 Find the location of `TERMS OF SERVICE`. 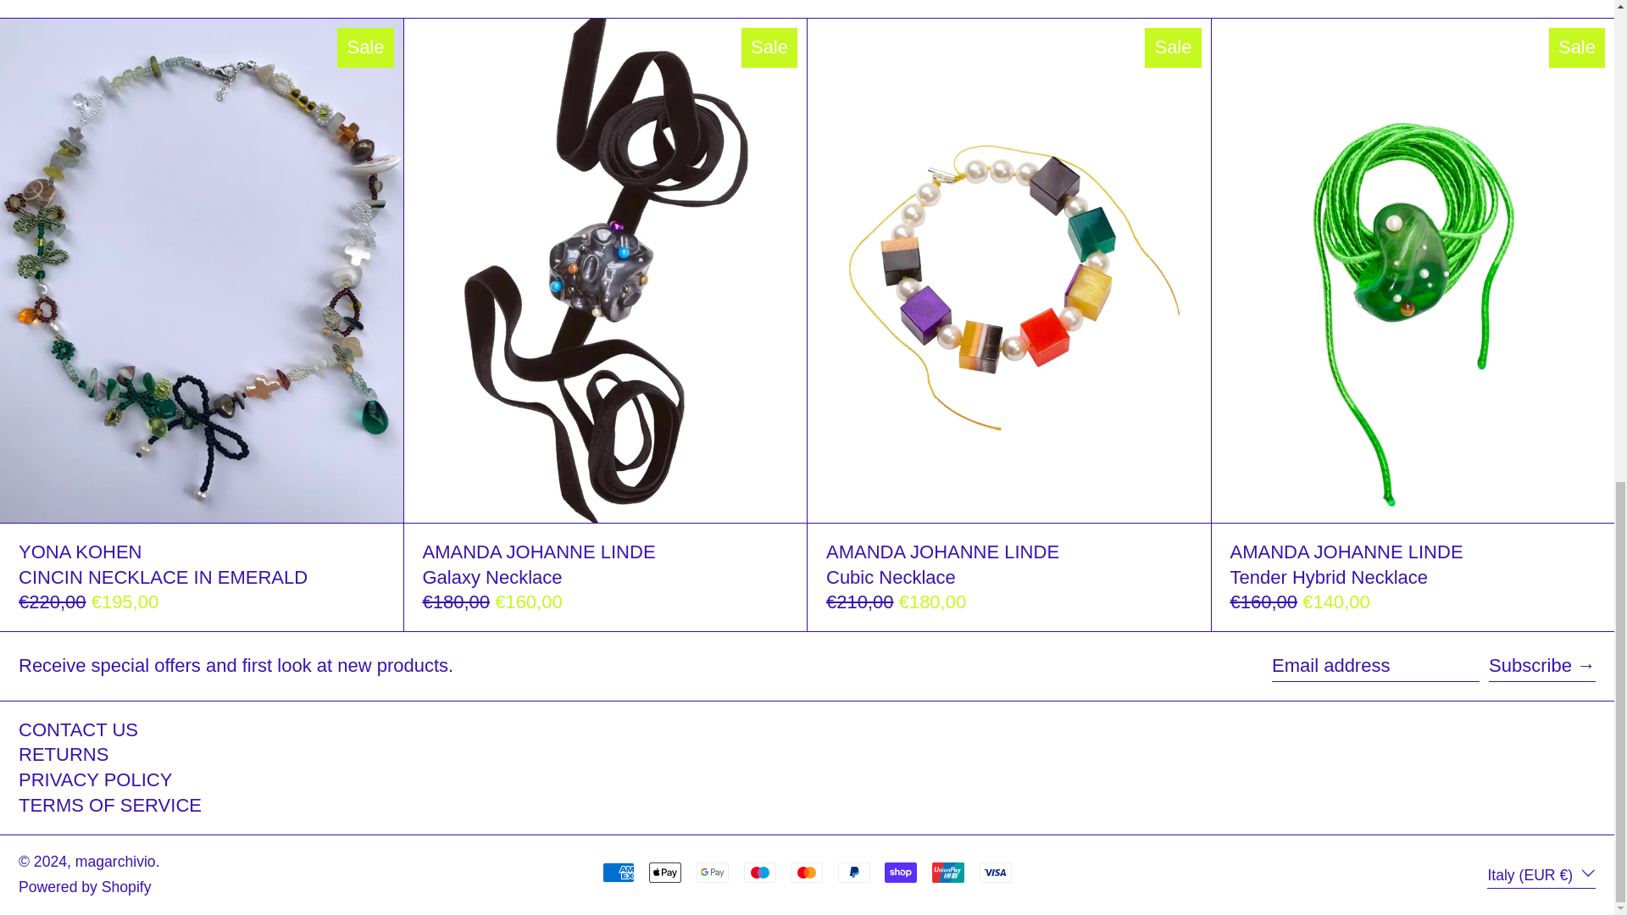

TERMS OF SERVICE is located at coordinates (110, 805).